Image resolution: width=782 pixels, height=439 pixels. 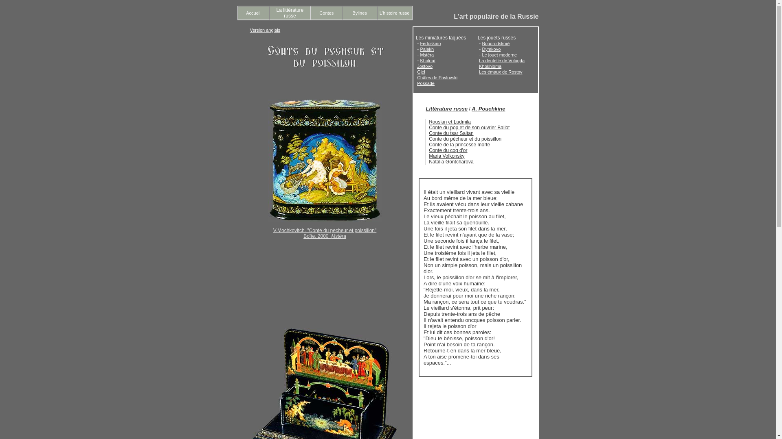 What do you see at coordinates (450, 122) in the screenshot?
I see `Rouslan et Ludmila` at bounding box center [450, 122].